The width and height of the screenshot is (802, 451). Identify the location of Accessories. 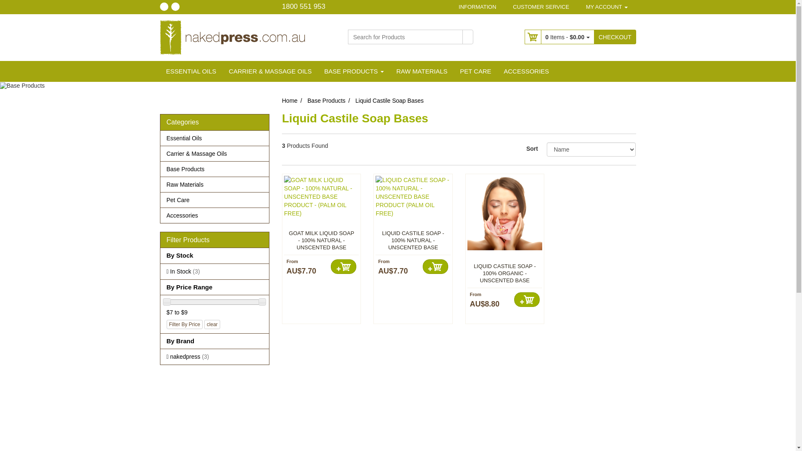
(215, 215).